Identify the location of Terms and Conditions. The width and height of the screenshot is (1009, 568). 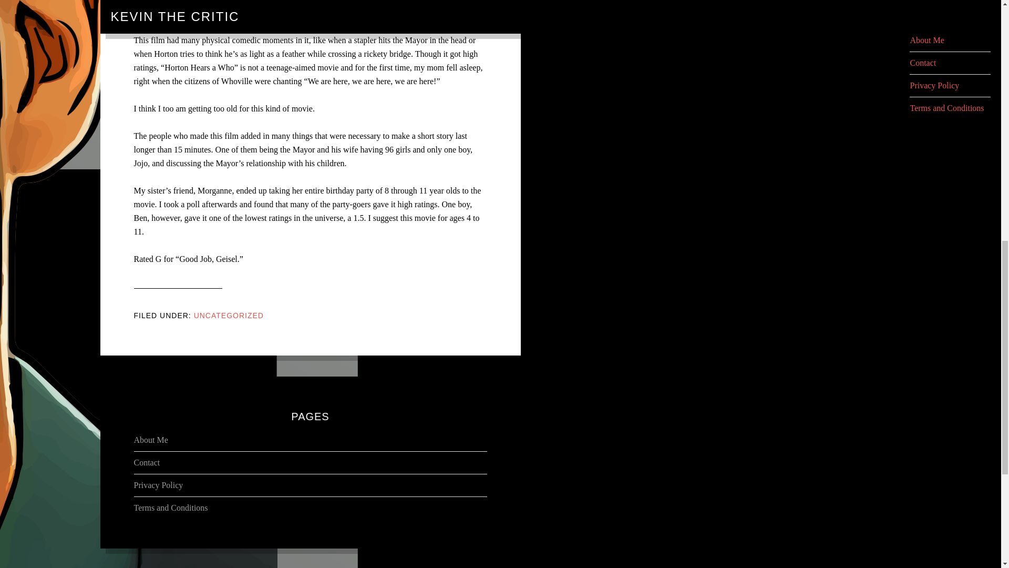
(170, 508).